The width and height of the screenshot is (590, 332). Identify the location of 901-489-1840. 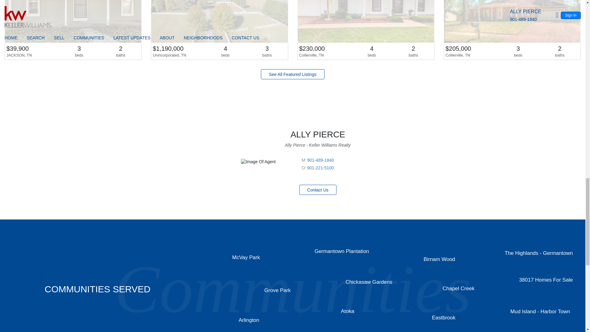
(321, 160).